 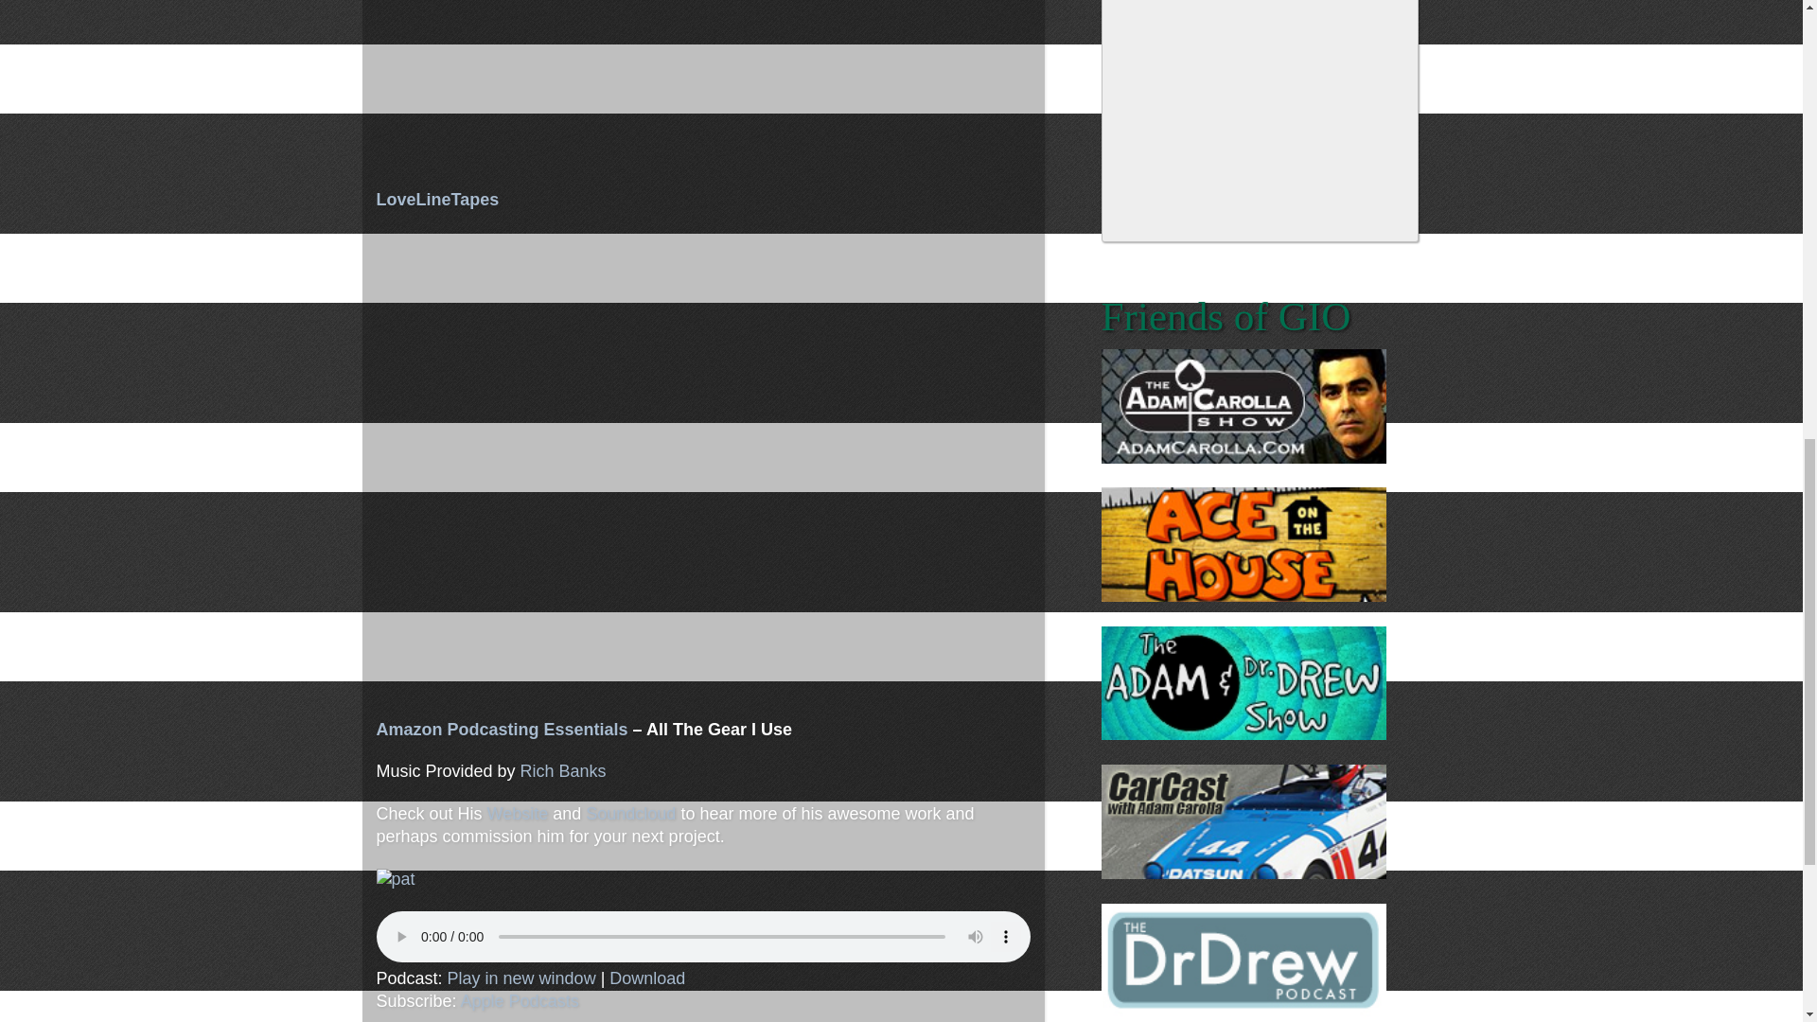 I want to click on Rich Banks, so click(x=563, y=770).